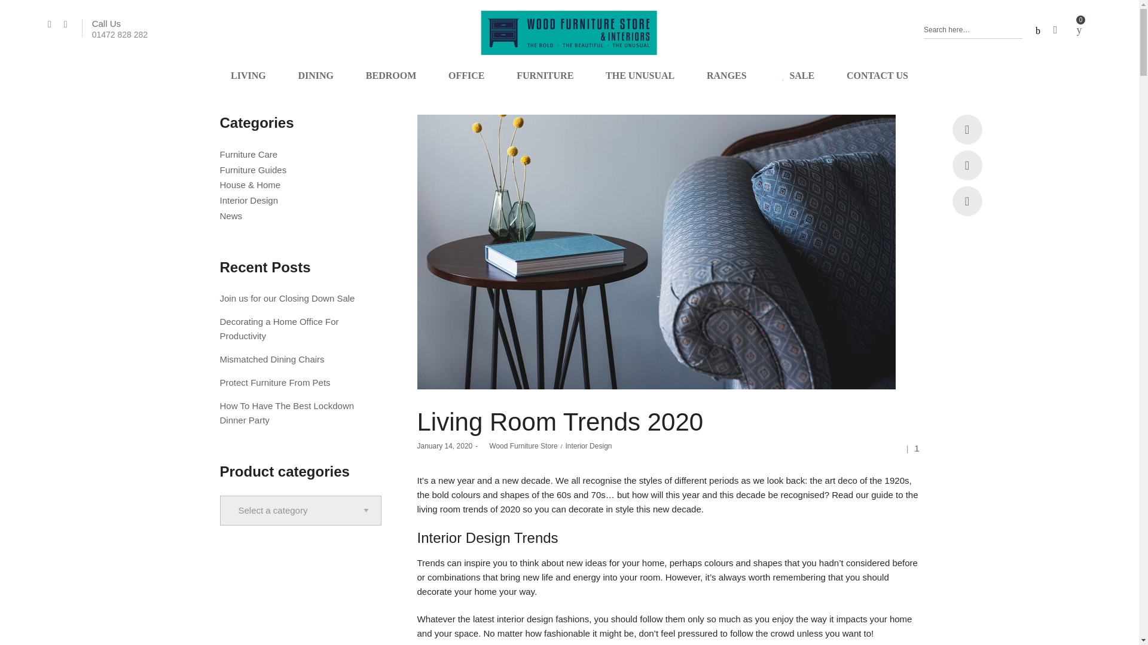 This screenshot has width=1148, height=645. I want to click on Share this post on Facebook, so click(391, 75).